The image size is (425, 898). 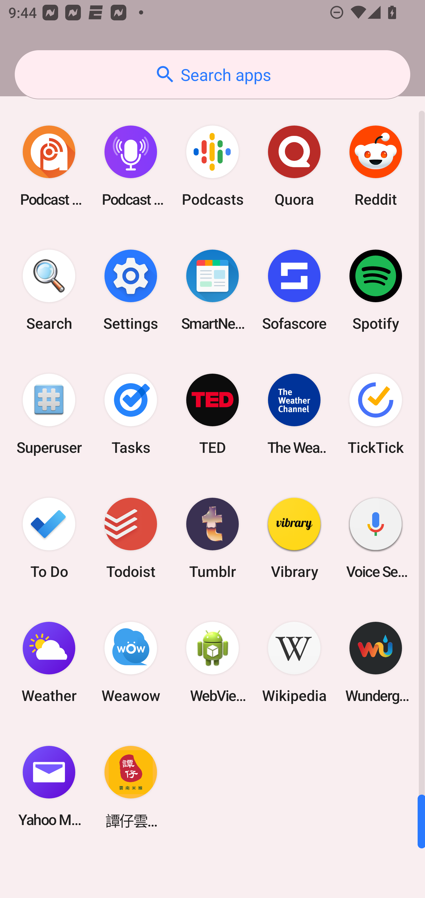 What do you see at coordinates (212, 166) in the screenshot?
I see `Podcasts` at bounding box center [212, 166].